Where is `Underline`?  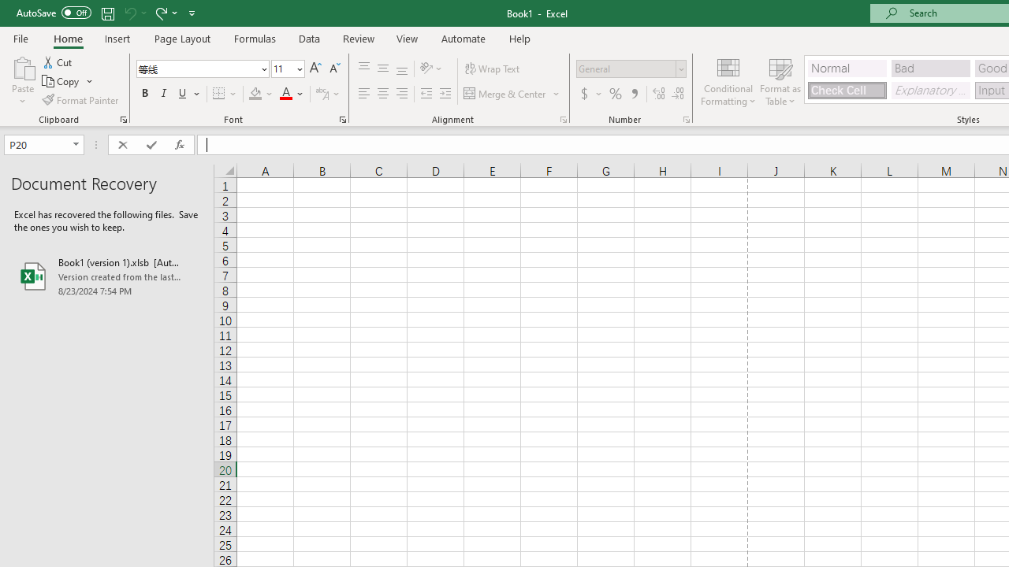
Underline is located at coordinates (183, 94).